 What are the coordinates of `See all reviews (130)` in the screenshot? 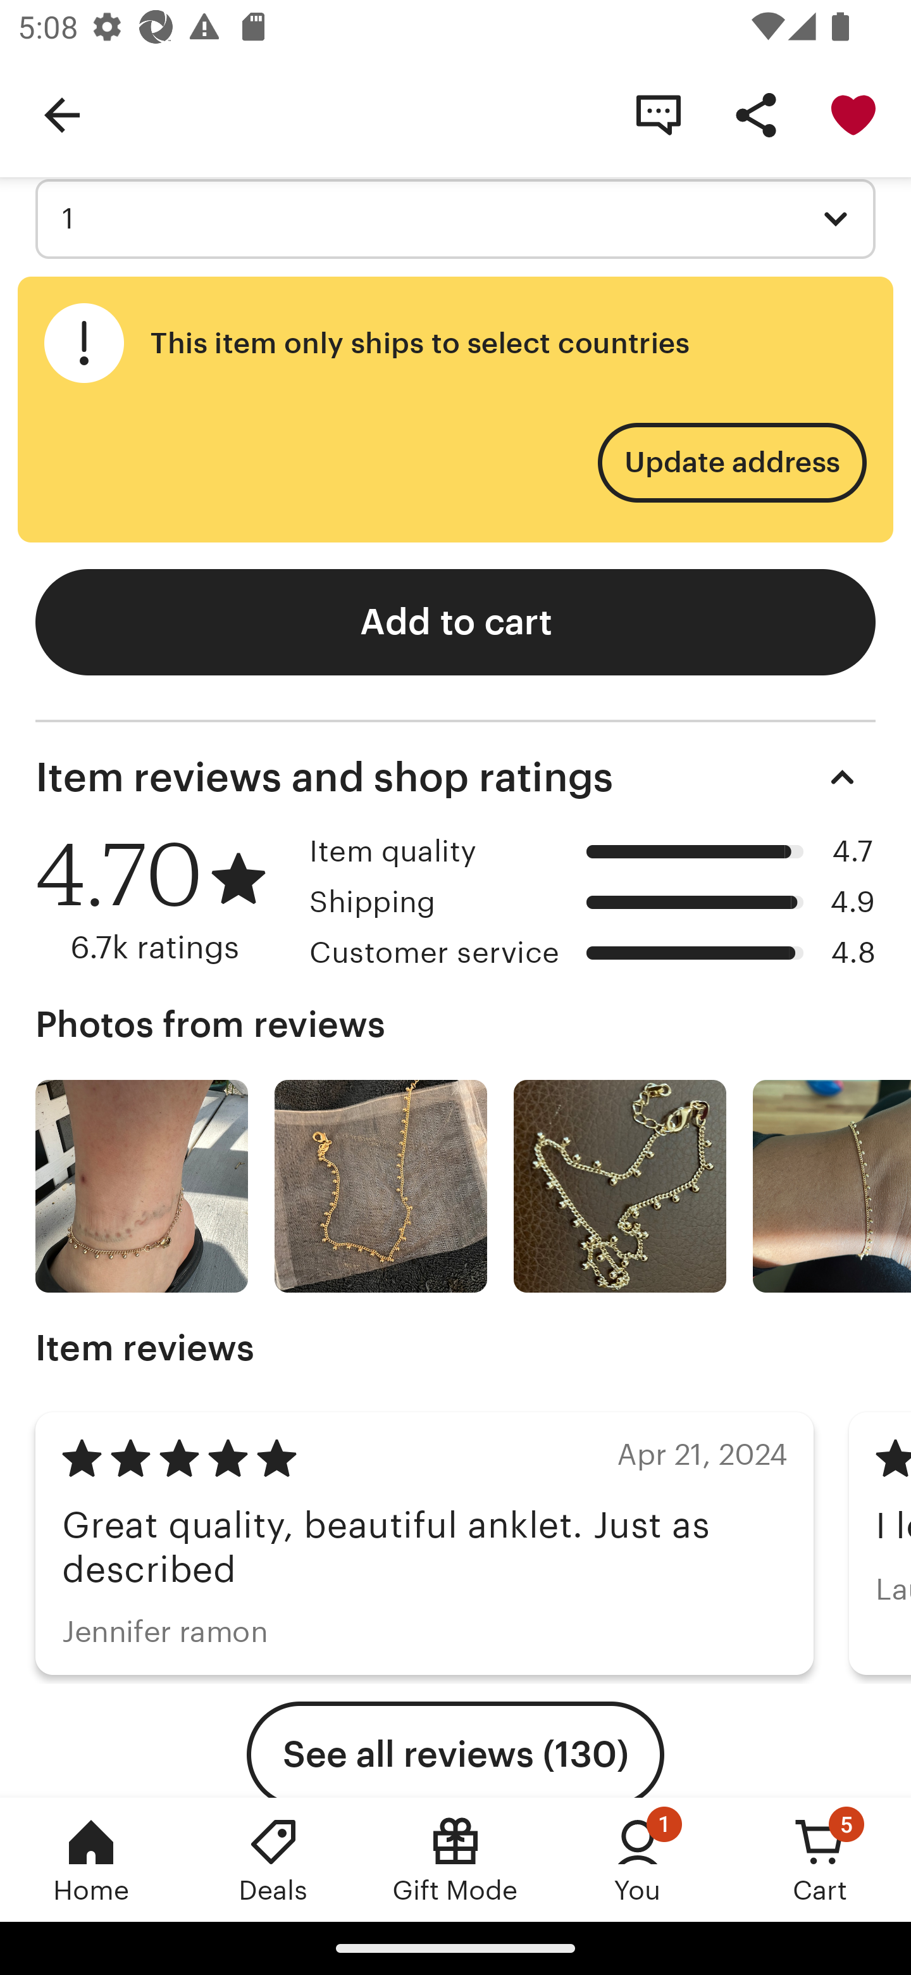 It's located at (455, 1750).